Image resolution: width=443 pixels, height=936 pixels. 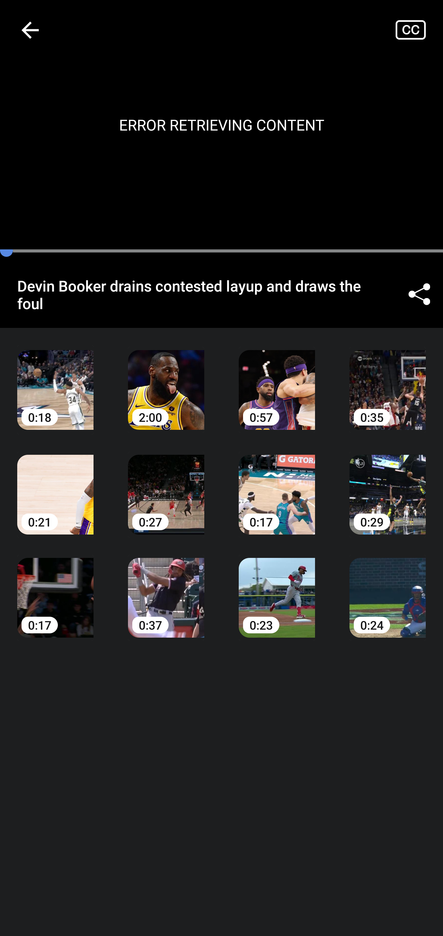 What do you see at coordinates (388, 589) in the screenshot?
I see `0:24` at bounding box center [388, 589].